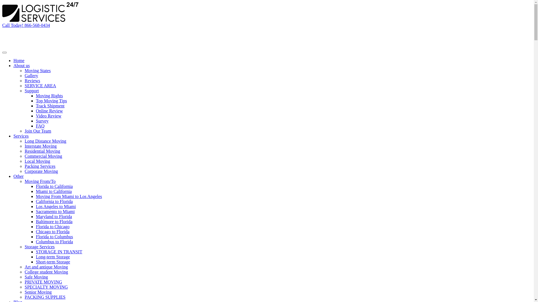  I want to click on Los Angeles to Miami, so click(56, 206).